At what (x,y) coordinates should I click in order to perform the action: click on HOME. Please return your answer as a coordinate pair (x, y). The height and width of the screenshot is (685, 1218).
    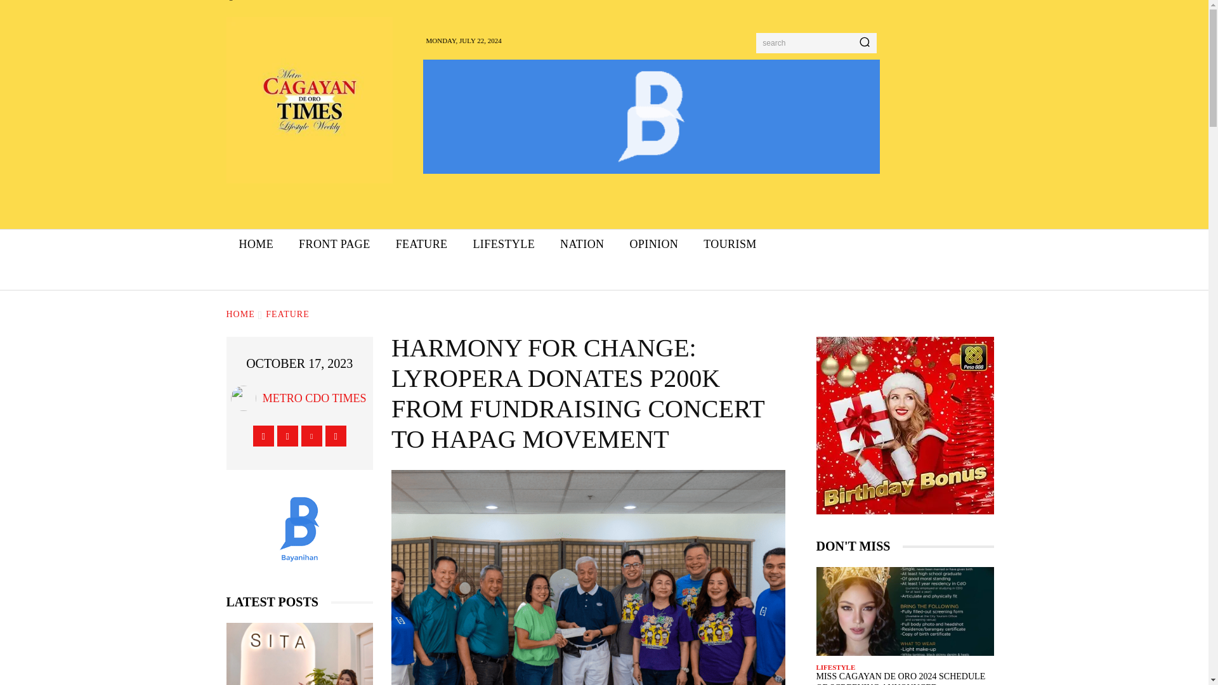
    Looking at the image, I should click on (256, 244).